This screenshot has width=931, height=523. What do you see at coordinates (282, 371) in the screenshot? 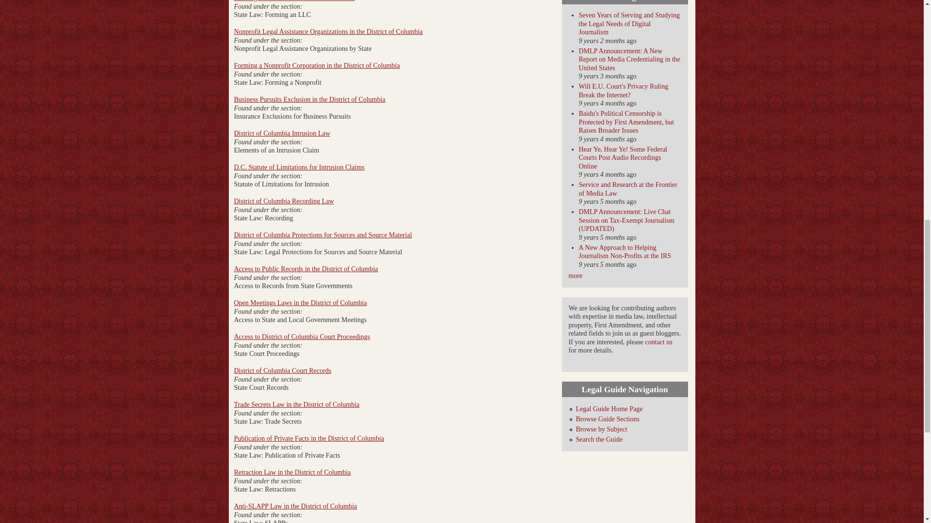
I see `District of Columbia Court Records` at bounding box center [282, 371].